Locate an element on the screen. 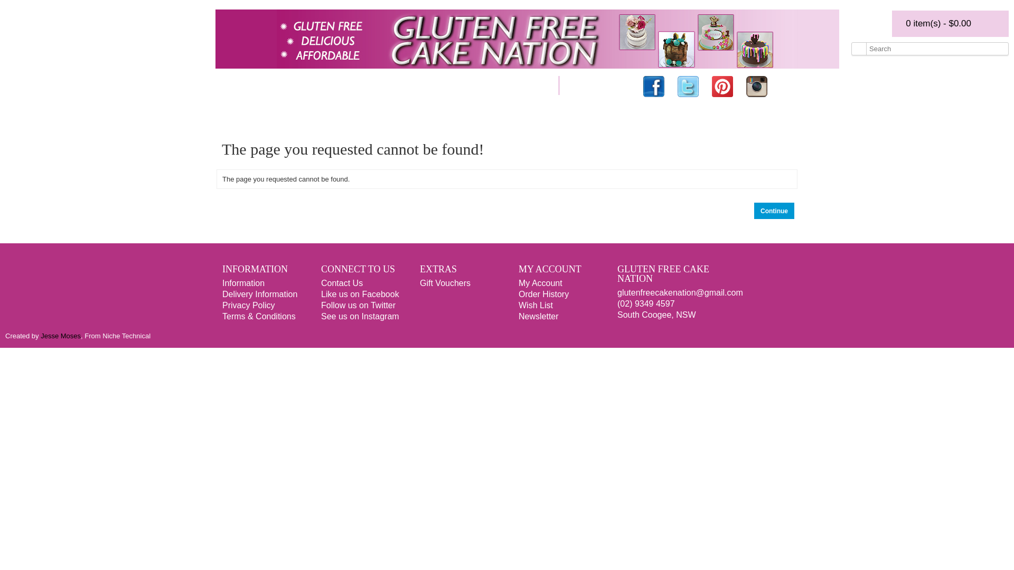 The width and height of the screenshot is (1014, 570). 0 item(s) - $0.00 is located at coordinates (951, 24).